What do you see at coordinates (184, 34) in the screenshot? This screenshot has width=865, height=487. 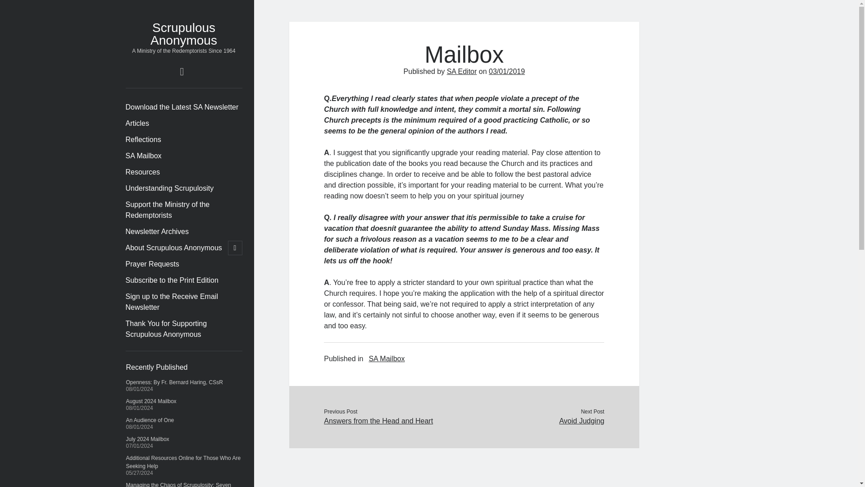 I see `Scrupulous Anonymous` at bounding box center [184, 34].